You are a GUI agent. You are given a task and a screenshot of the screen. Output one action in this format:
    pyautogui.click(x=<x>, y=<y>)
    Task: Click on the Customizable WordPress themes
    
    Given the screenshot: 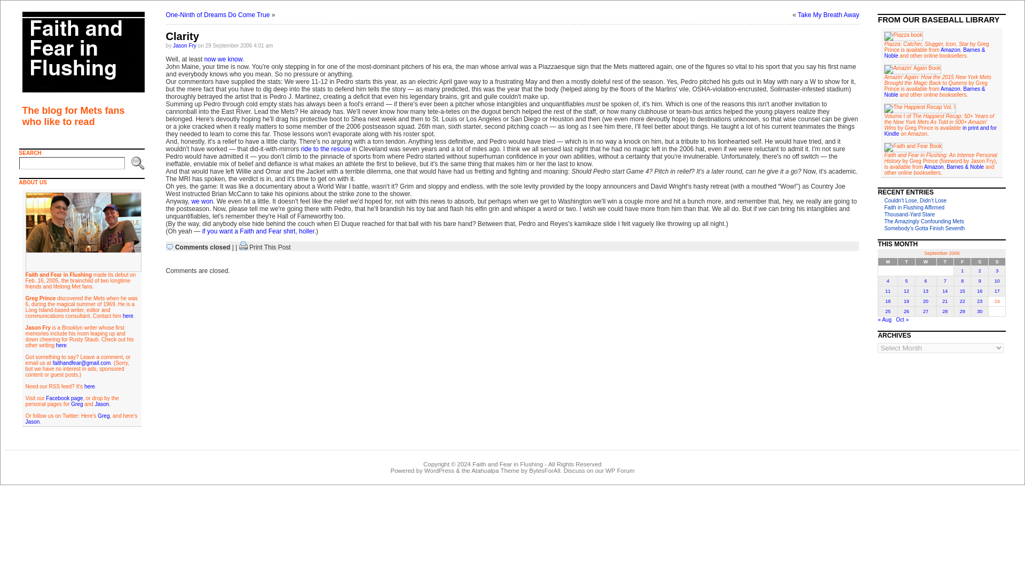 What is the action you would take?
    pyautogui.click(x=495, y=470)
    